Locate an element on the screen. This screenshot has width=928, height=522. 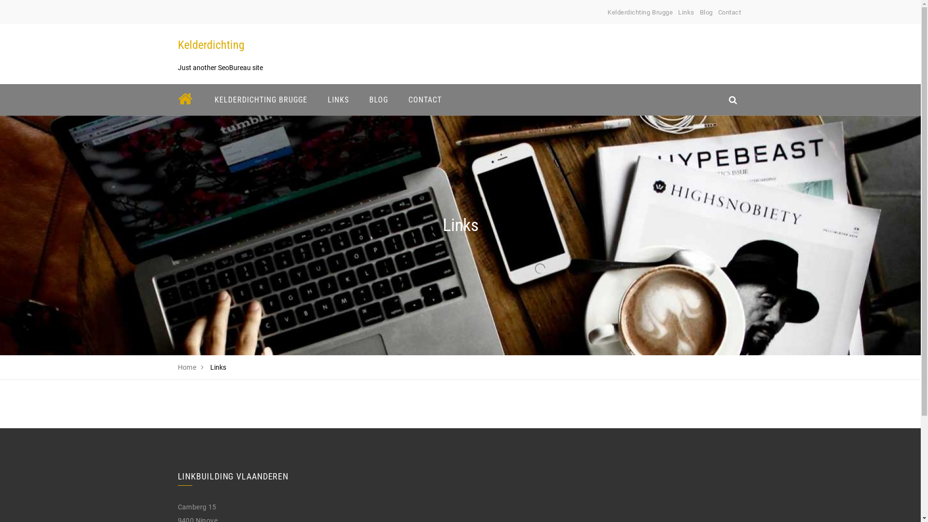
Home is located at coordinates (188, 367).